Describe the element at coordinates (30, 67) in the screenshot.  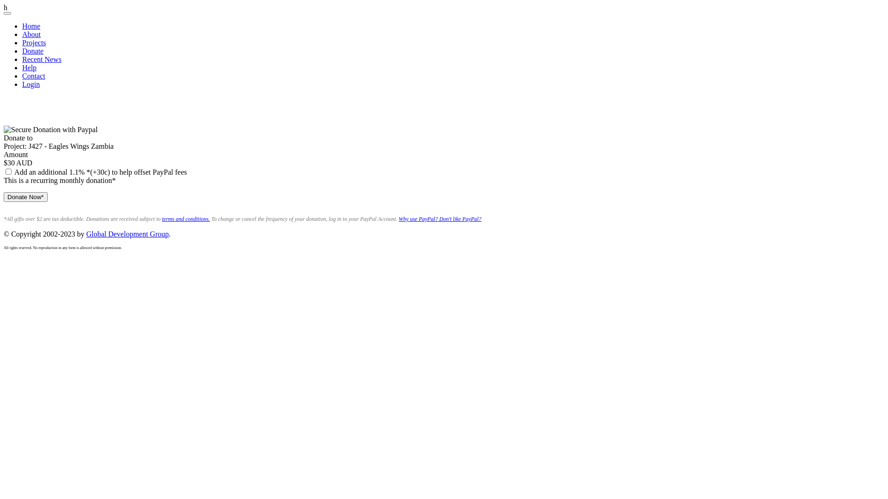
I see `Help` at that location.